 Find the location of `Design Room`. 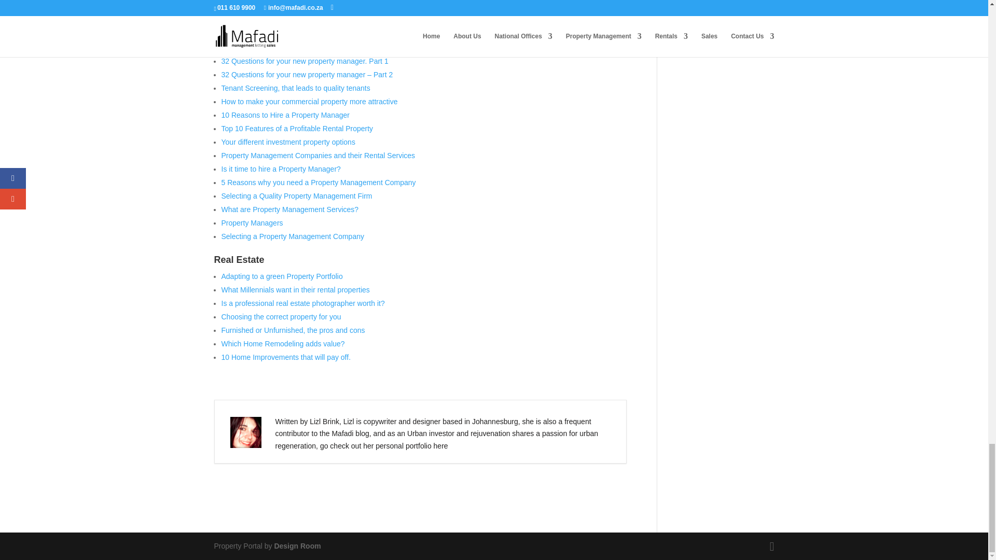

Design Room is located at coordinates (297, 545).